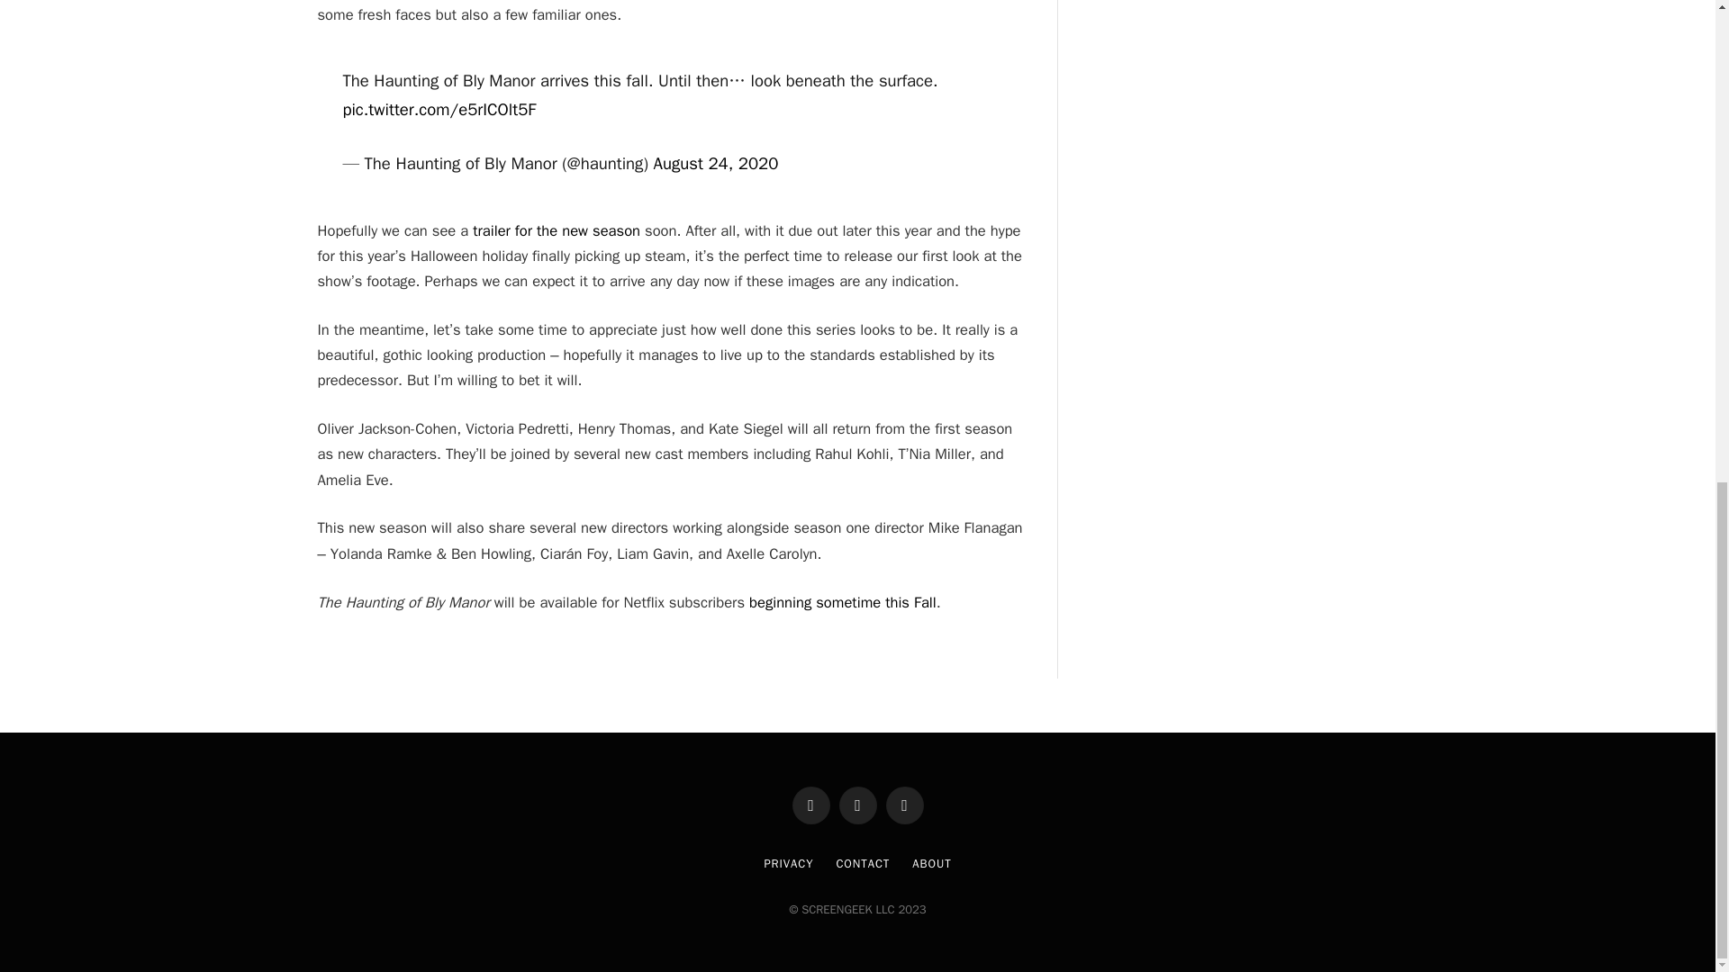 Image resolution: width=1729 pixels, height=972 pixels. What do you see at coordinates (931, 863) in the screenshot?
I see `ABOUT` at bounding box center [931, 863].